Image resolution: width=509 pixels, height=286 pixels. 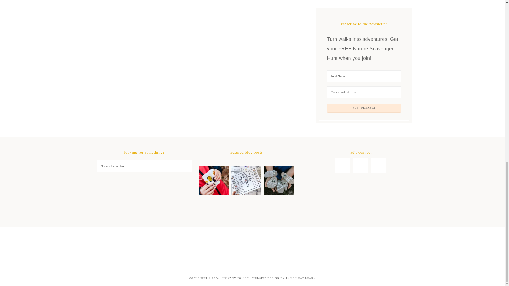 What do you see at coordinates (364, 108) in the screenshot?
I see `YES, PLEASE!` at bounding box center [364, 108].